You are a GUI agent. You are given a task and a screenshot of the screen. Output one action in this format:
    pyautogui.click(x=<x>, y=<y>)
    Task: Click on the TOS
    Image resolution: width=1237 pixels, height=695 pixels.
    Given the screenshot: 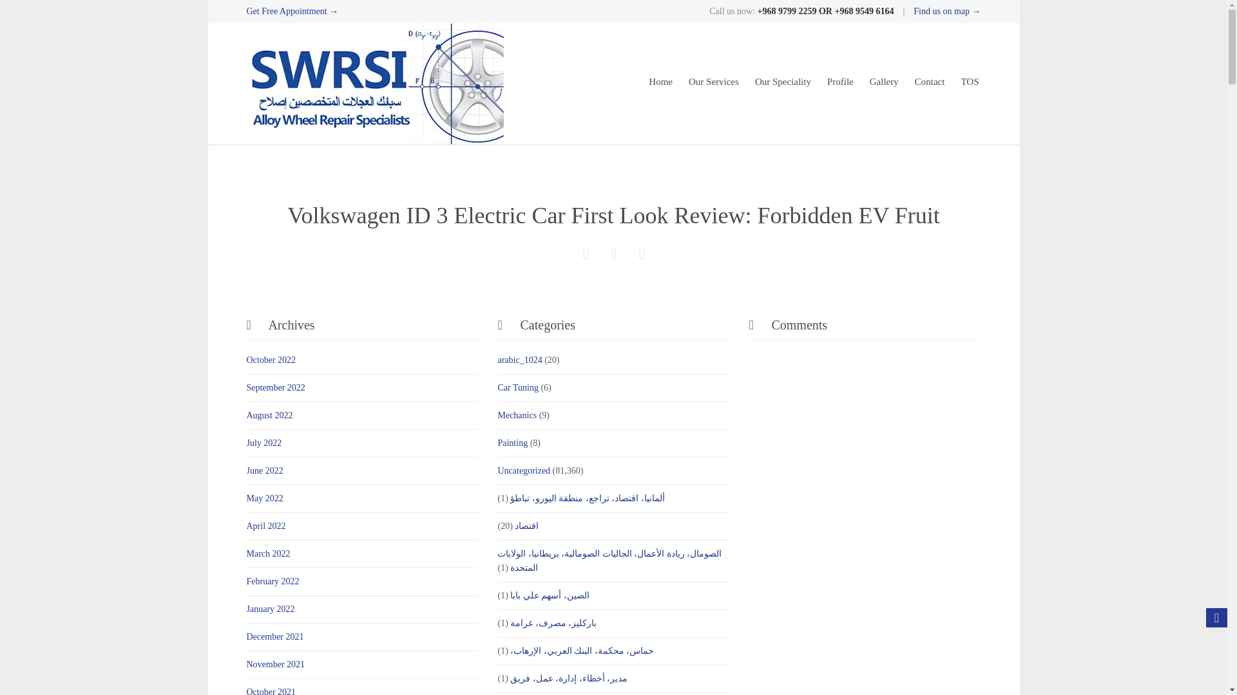 What is the action you would take?
    pyautogui.click(x=969, y=84)
    